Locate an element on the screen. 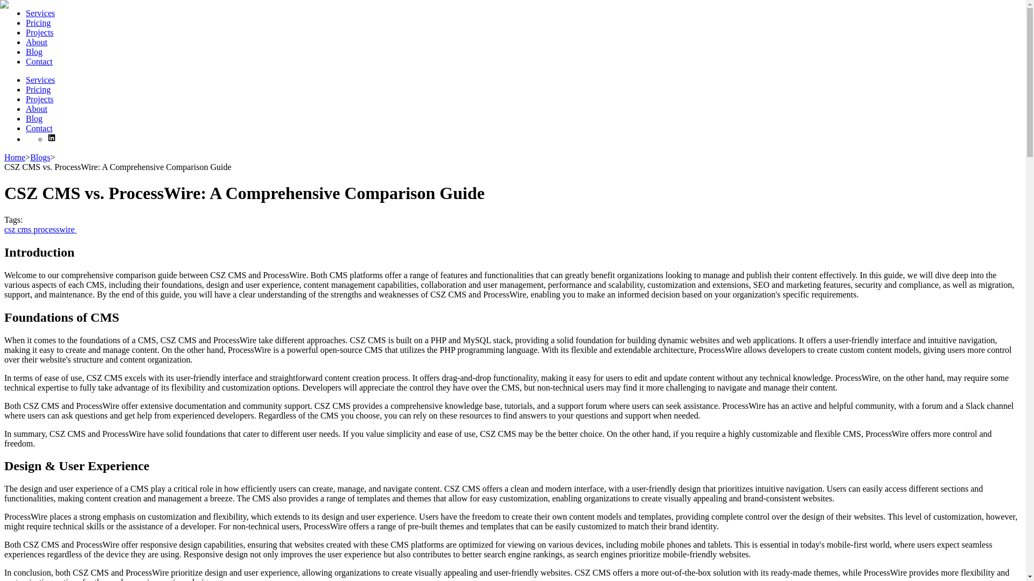 The height and width of the screenshot is (581, 1034). Home is located at coordinates (14, 157).